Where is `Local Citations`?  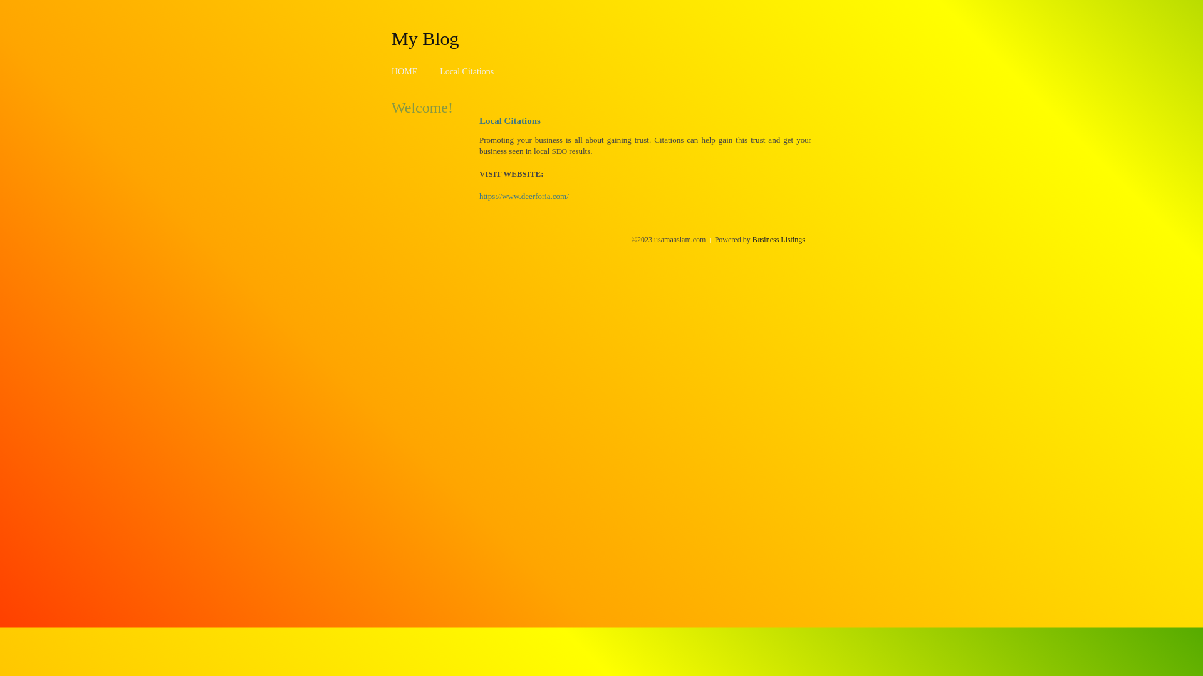 Local Citations is located at coordinates (467, 71).